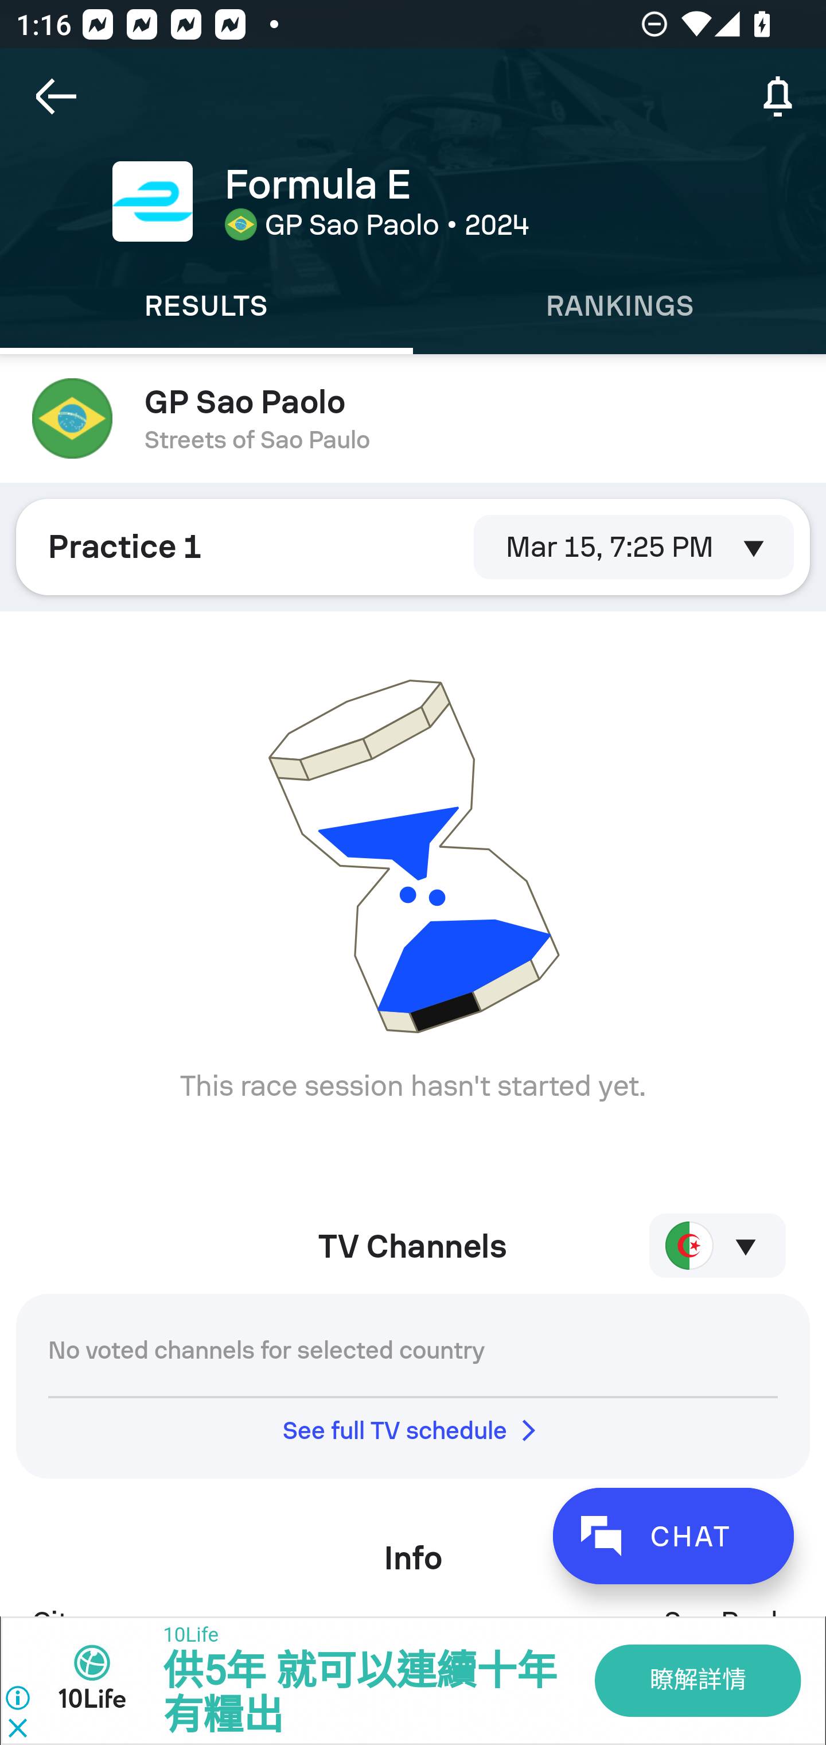  I want to click on See full TV schedule, so click(413, 1430).